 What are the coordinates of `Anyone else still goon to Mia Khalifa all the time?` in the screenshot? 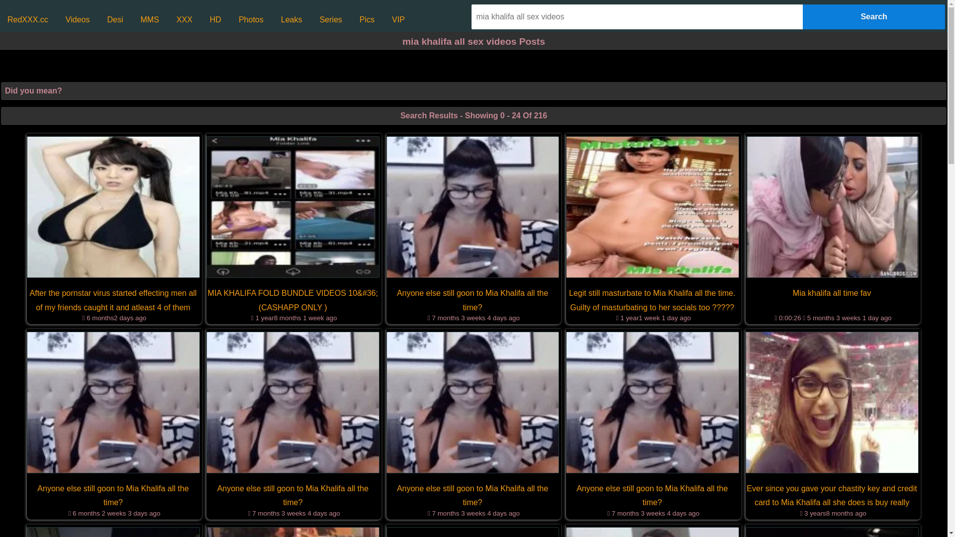 It's located at (473, 496).